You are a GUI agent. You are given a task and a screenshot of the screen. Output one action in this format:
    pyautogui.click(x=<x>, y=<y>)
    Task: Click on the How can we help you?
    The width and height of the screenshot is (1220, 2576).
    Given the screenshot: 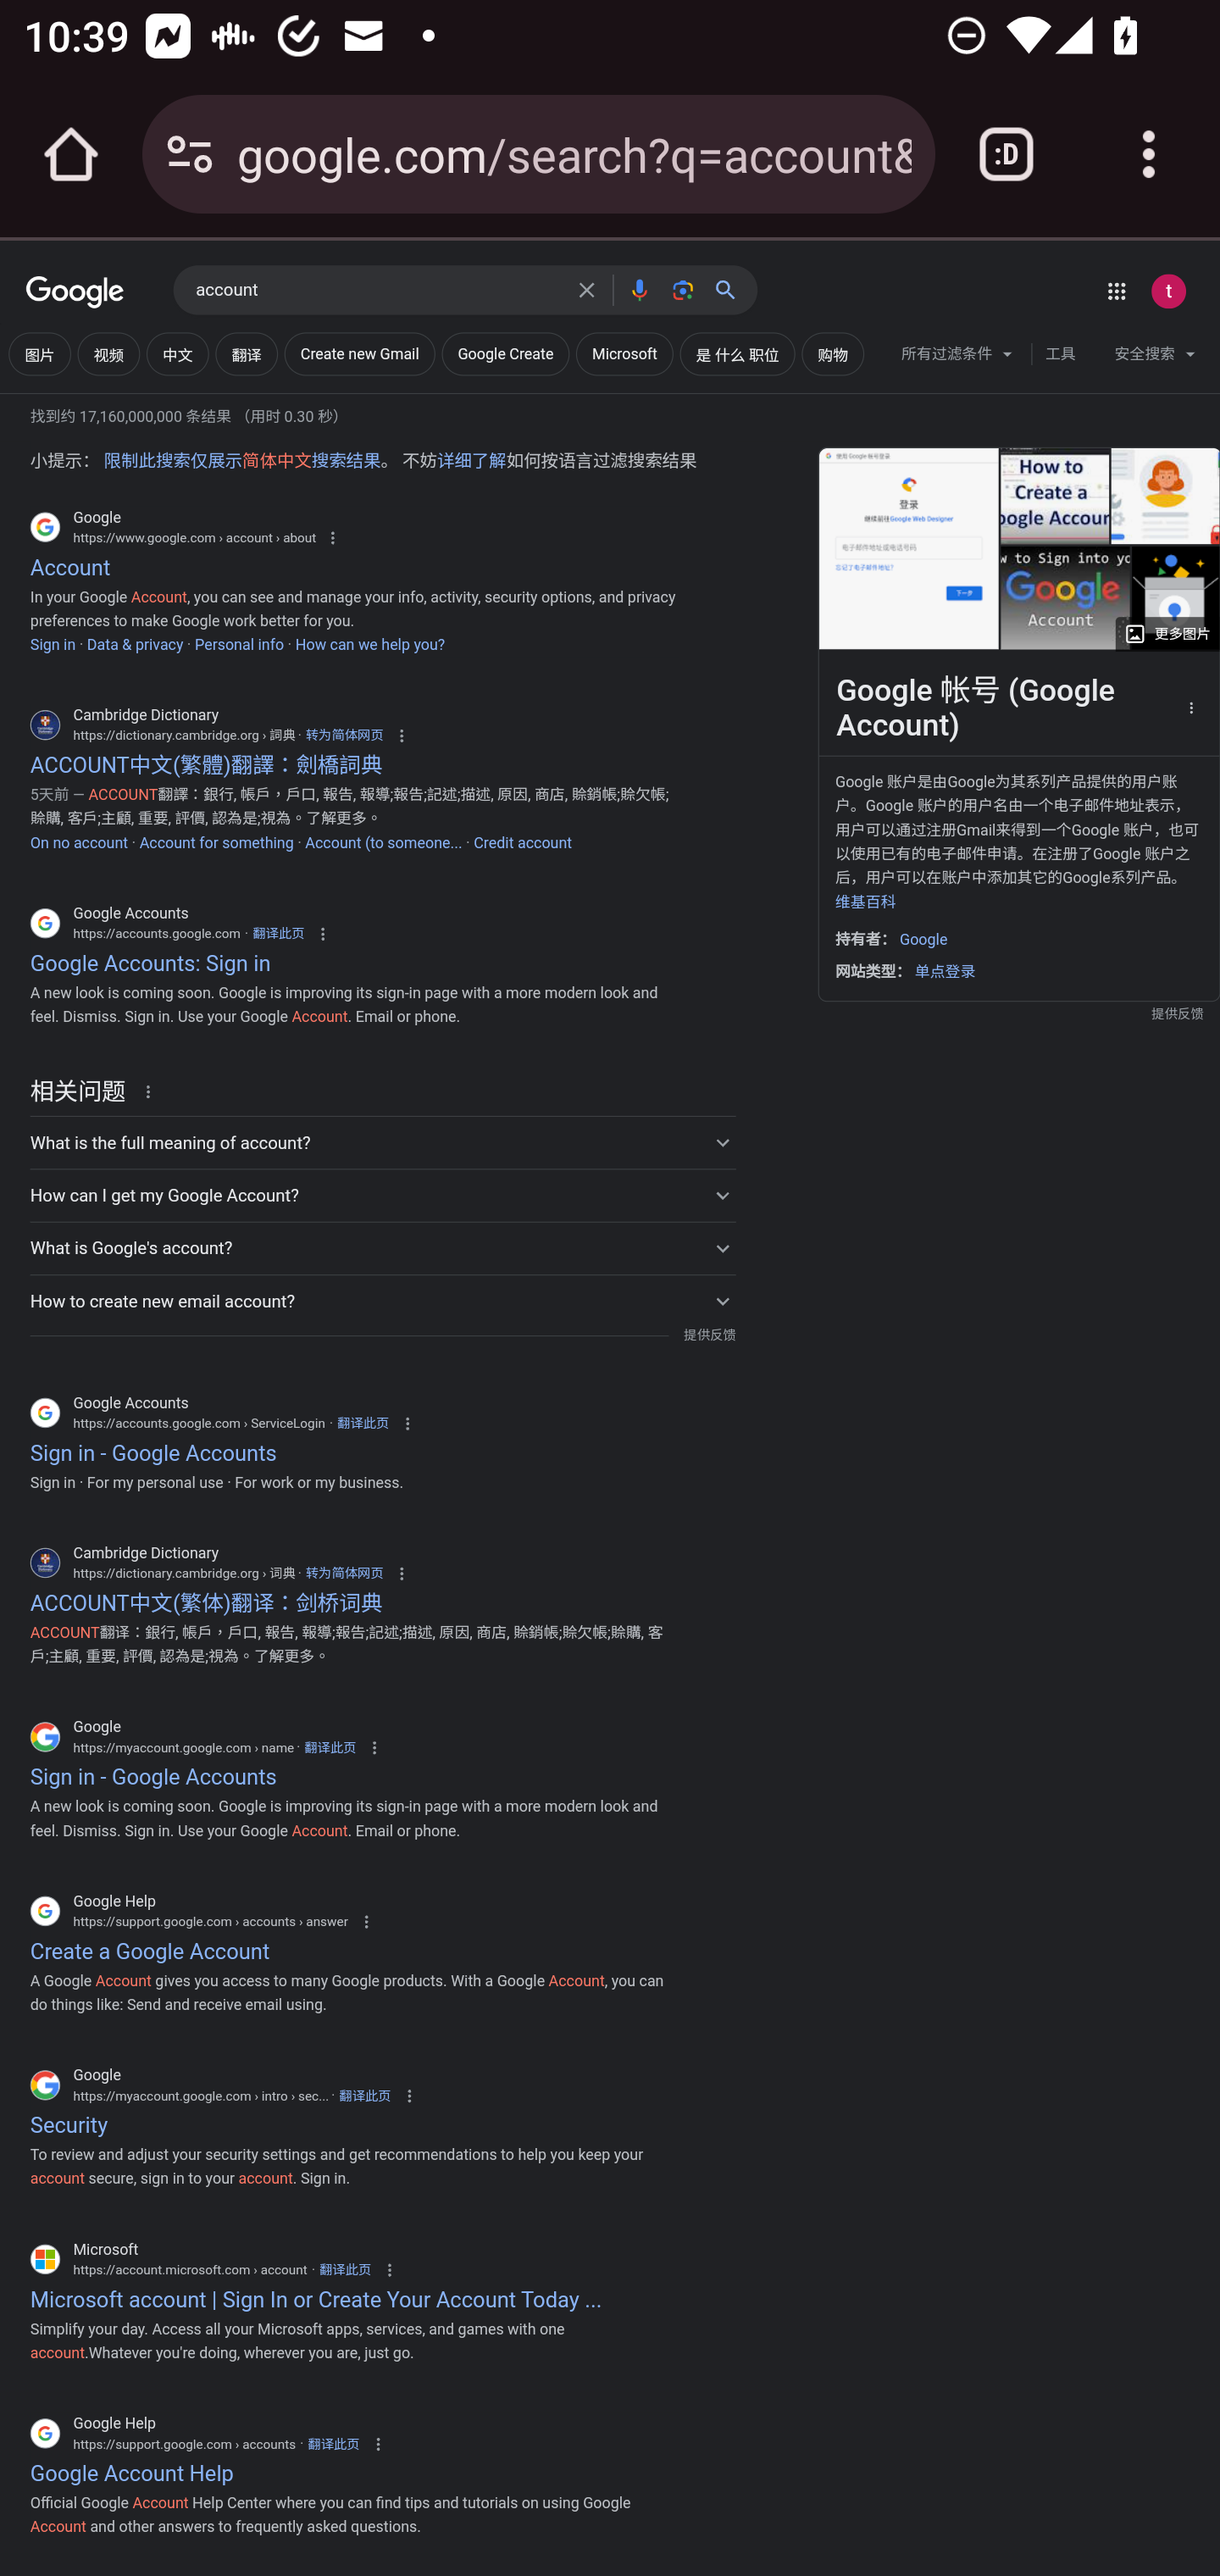 What is the action you would take?
    pyautogui.click(x=369, y=645)
    